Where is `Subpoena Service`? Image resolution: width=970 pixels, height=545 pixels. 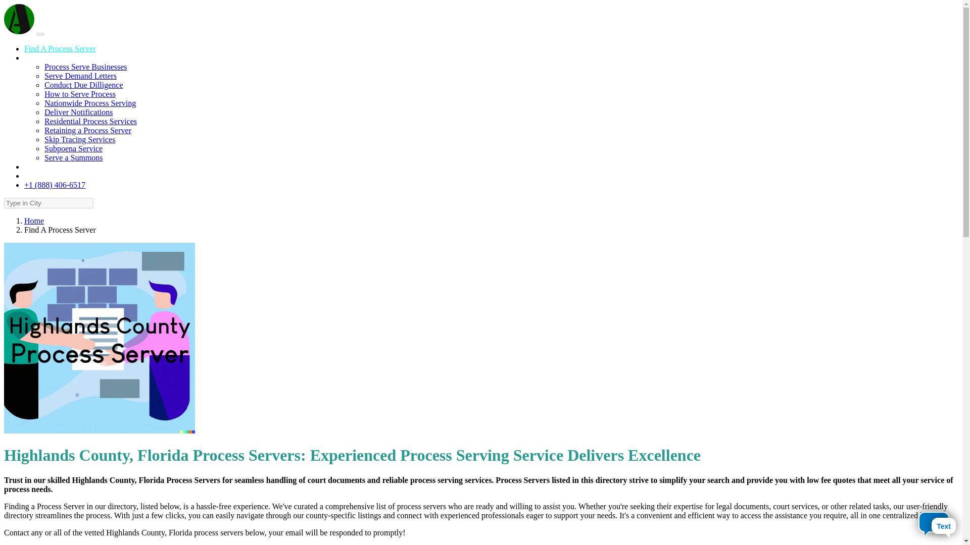
Subpoena Service is located at coordinates (74, 148).